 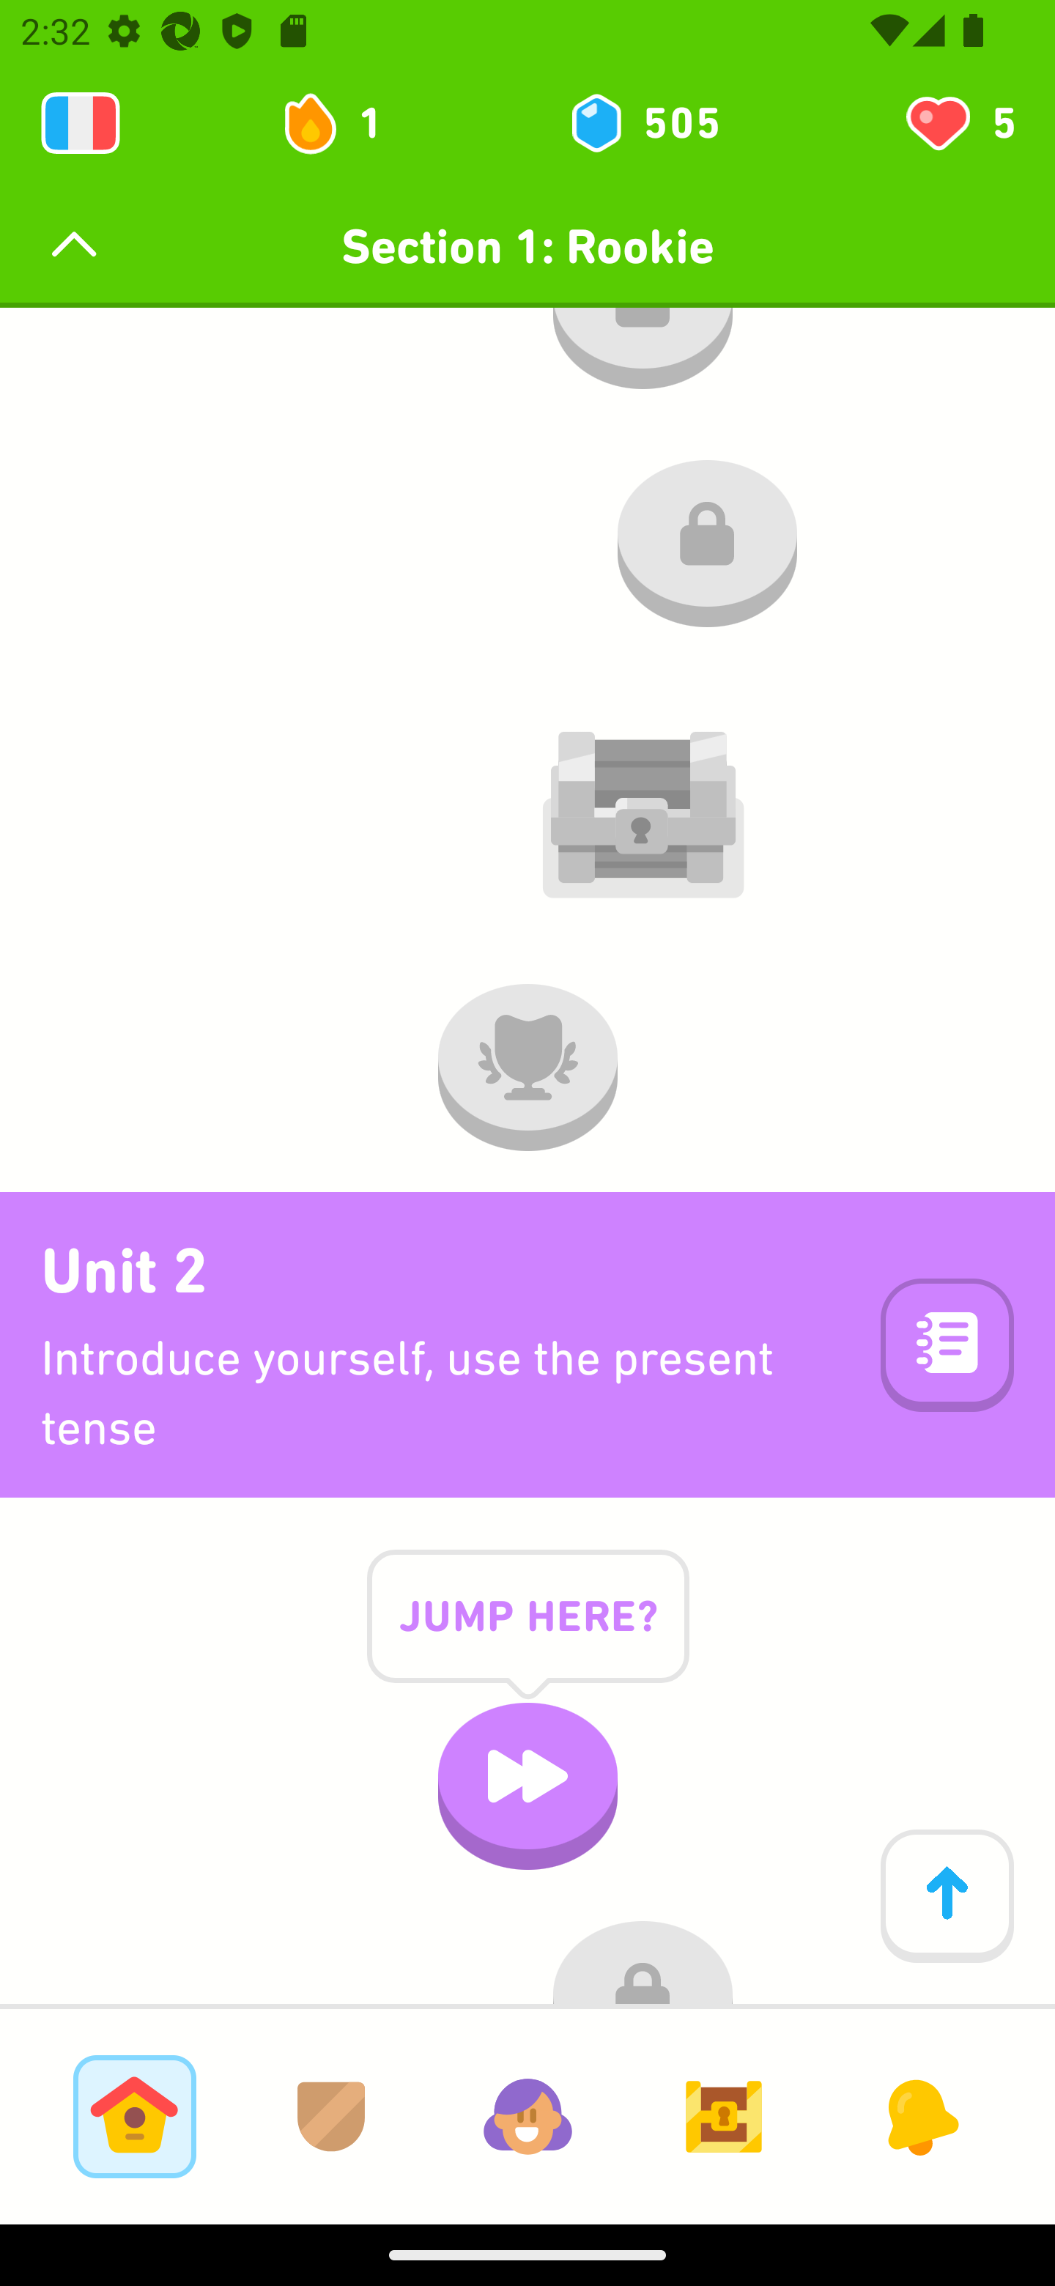 I want to click on 505, so click(x=643, y=123).